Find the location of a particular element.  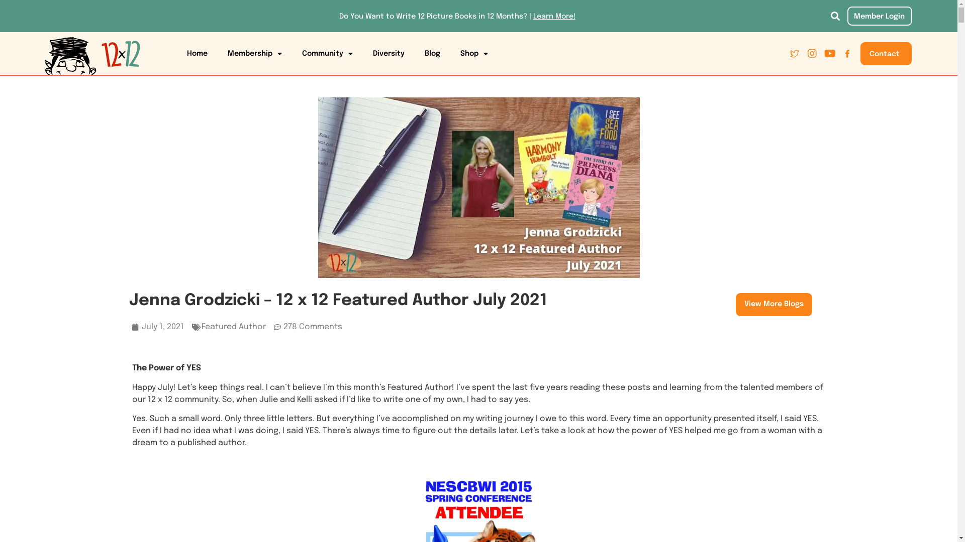

278 Comments is located at coordinates (308, 327).